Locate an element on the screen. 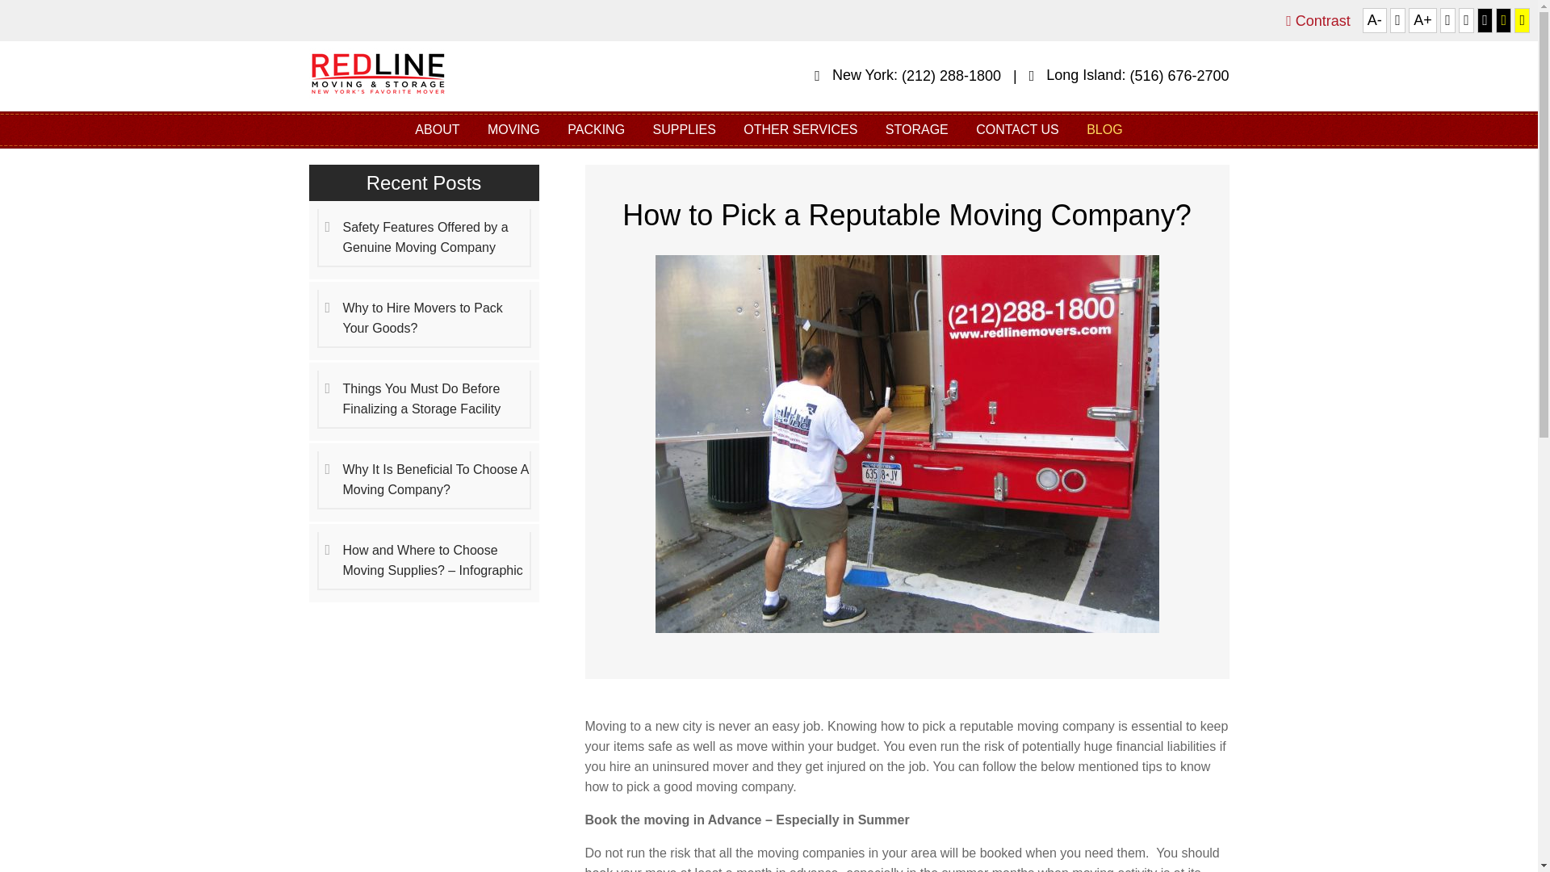  Permanent link to Why to Hire Movers to Pack Your Goods? is located at coordinates (423, 318).